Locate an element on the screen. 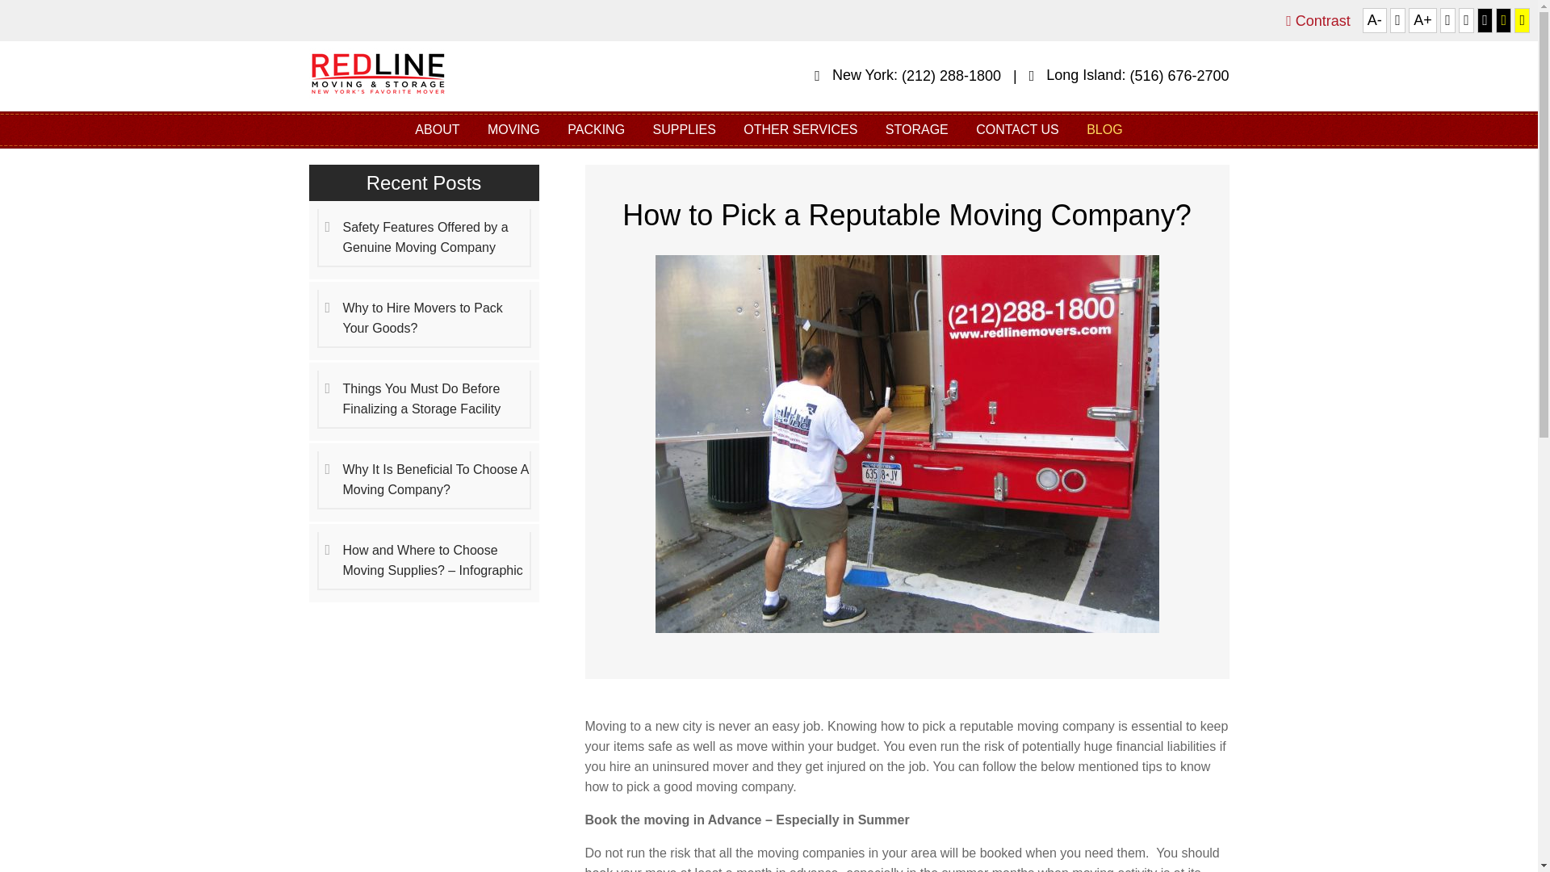  Permanent link to Why to Hire Movers to Pack Your Goods? is located at coordinates (423, 318).